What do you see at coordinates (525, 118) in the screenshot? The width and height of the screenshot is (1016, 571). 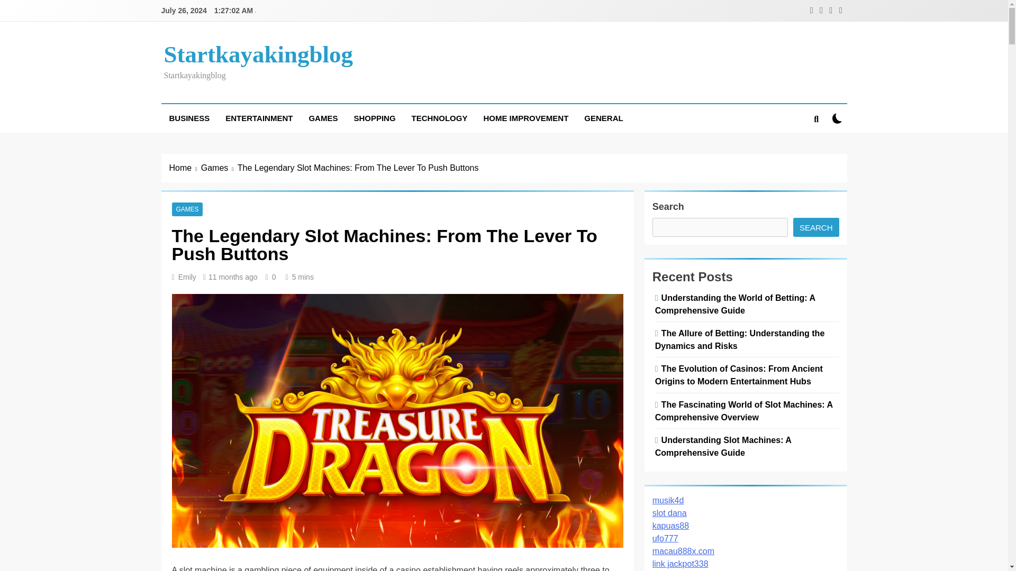 I see `HOME IMPROVEMENT` at bounding box center [525, 118].